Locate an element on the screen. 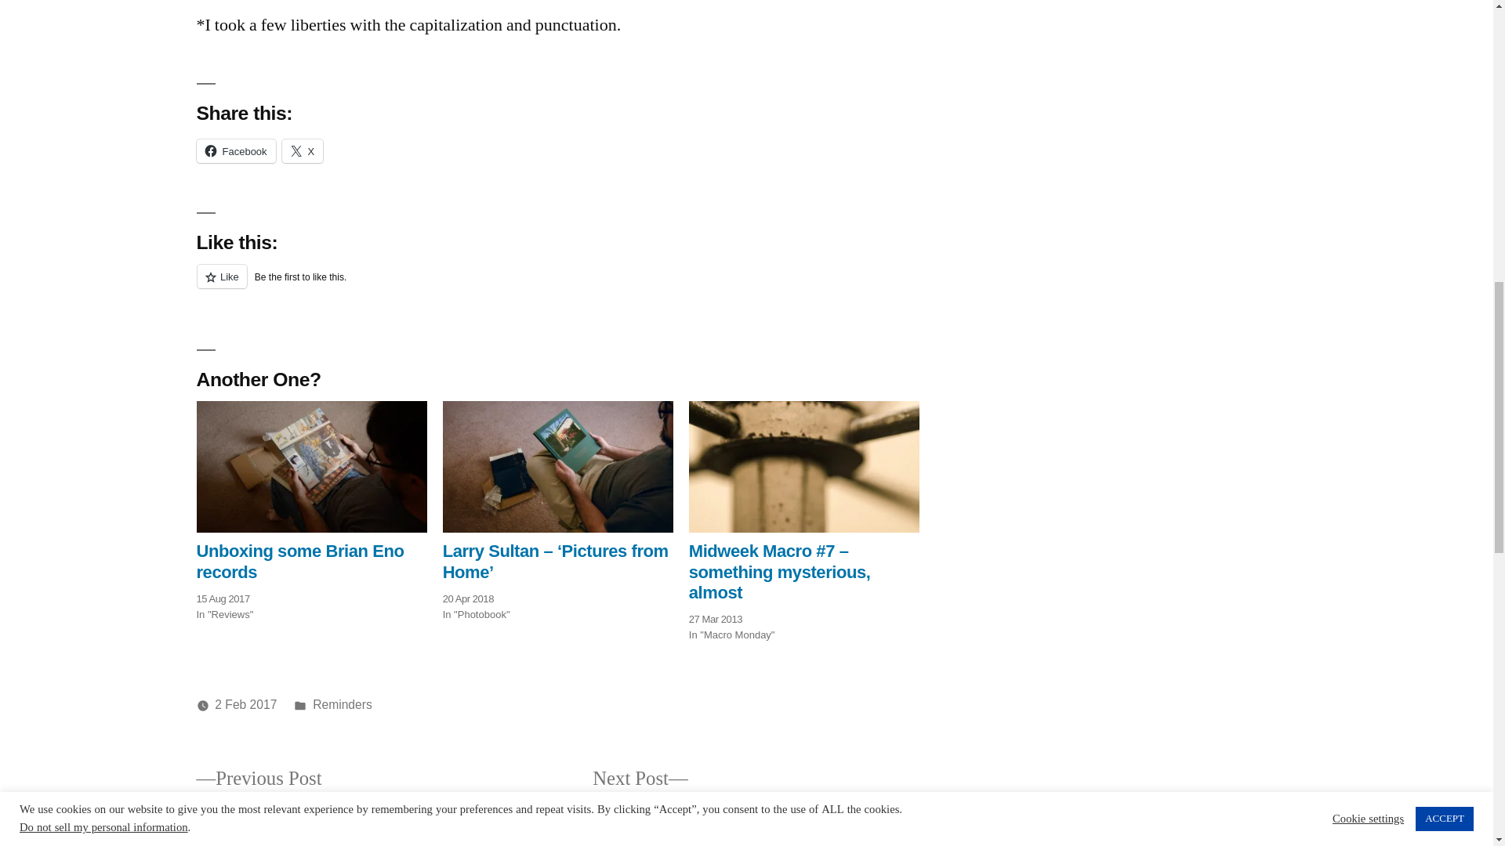  Like or Reblog is located at coordinates (561, 285).